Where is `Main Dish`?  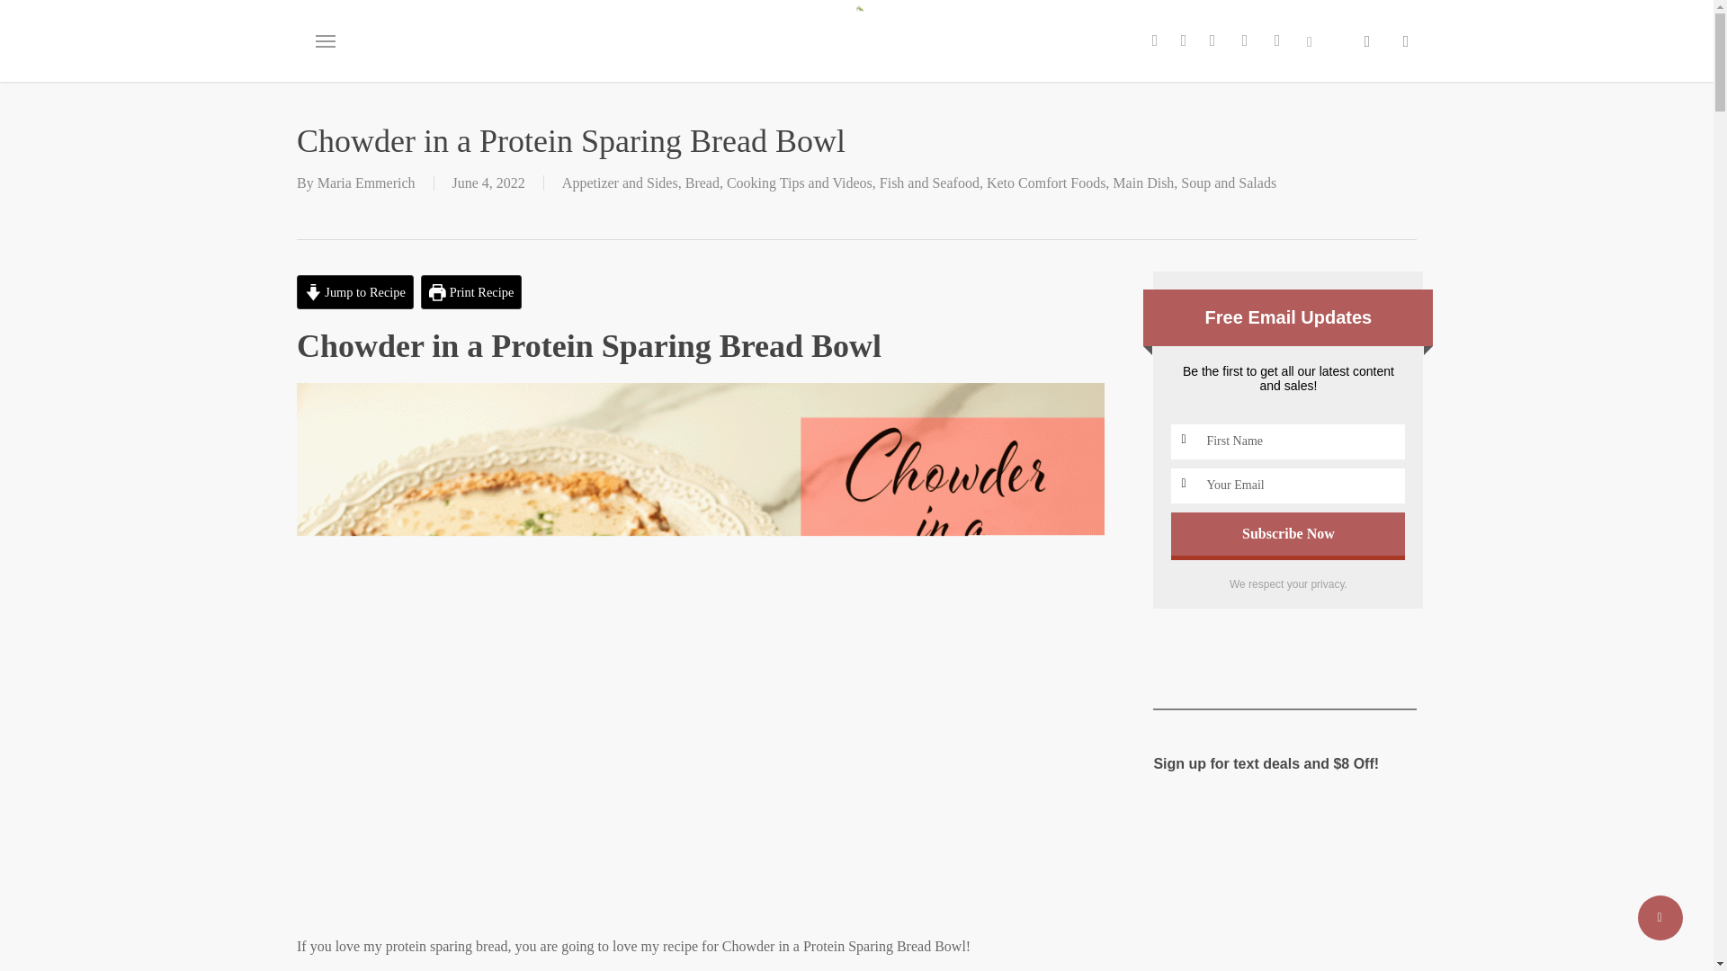
Main Dish is located at coordinates (1142, 183).